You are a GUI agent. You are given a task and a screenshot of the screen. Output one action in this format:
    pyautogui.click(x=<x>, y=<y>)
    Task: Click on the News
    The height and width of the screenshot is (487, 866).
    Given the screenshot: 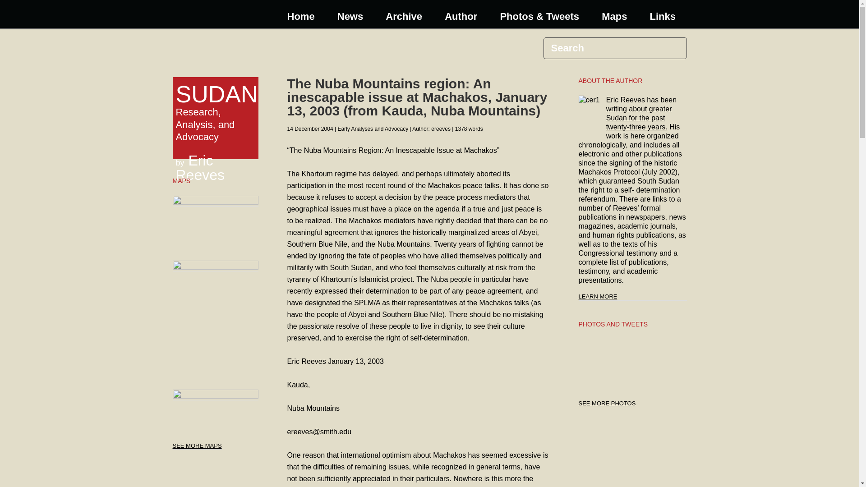 What is the action you would take?
    pyautogui.click(x=349, y=16)
    